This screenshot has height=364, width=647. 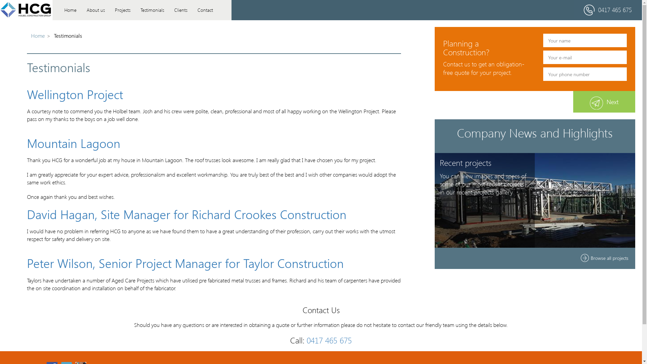 I want to click on David Hagan, Site Manager for Richard Crookes Construction, so click(x=187, y=214).